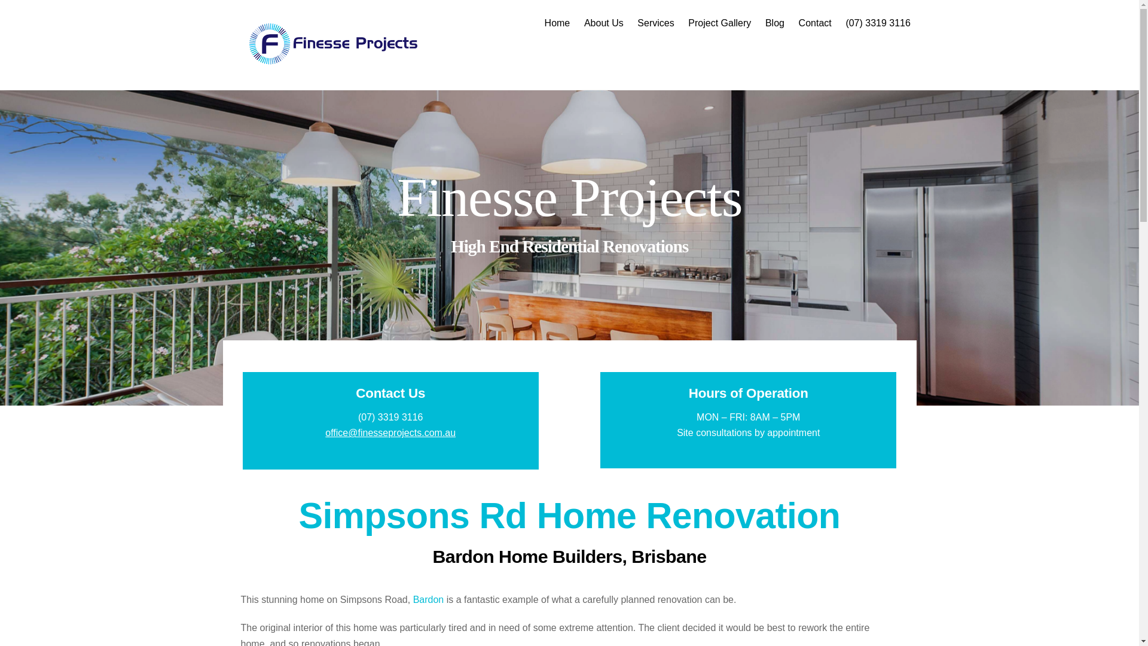 The height and width of the screenshot is (646, 1148). What do you see at coordinates (336, 43) in the screenshot?
I see `unnamed` at bounding box center [336, 43].